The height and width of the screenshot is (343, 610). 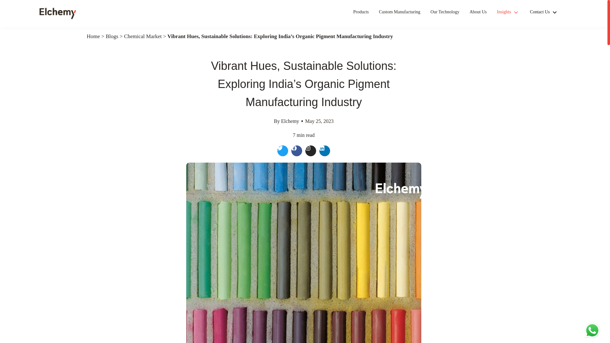 What do you see at coordinates (544, 12) in the screenshot?
I see `Contact Us` at bounding box center [544, 12].